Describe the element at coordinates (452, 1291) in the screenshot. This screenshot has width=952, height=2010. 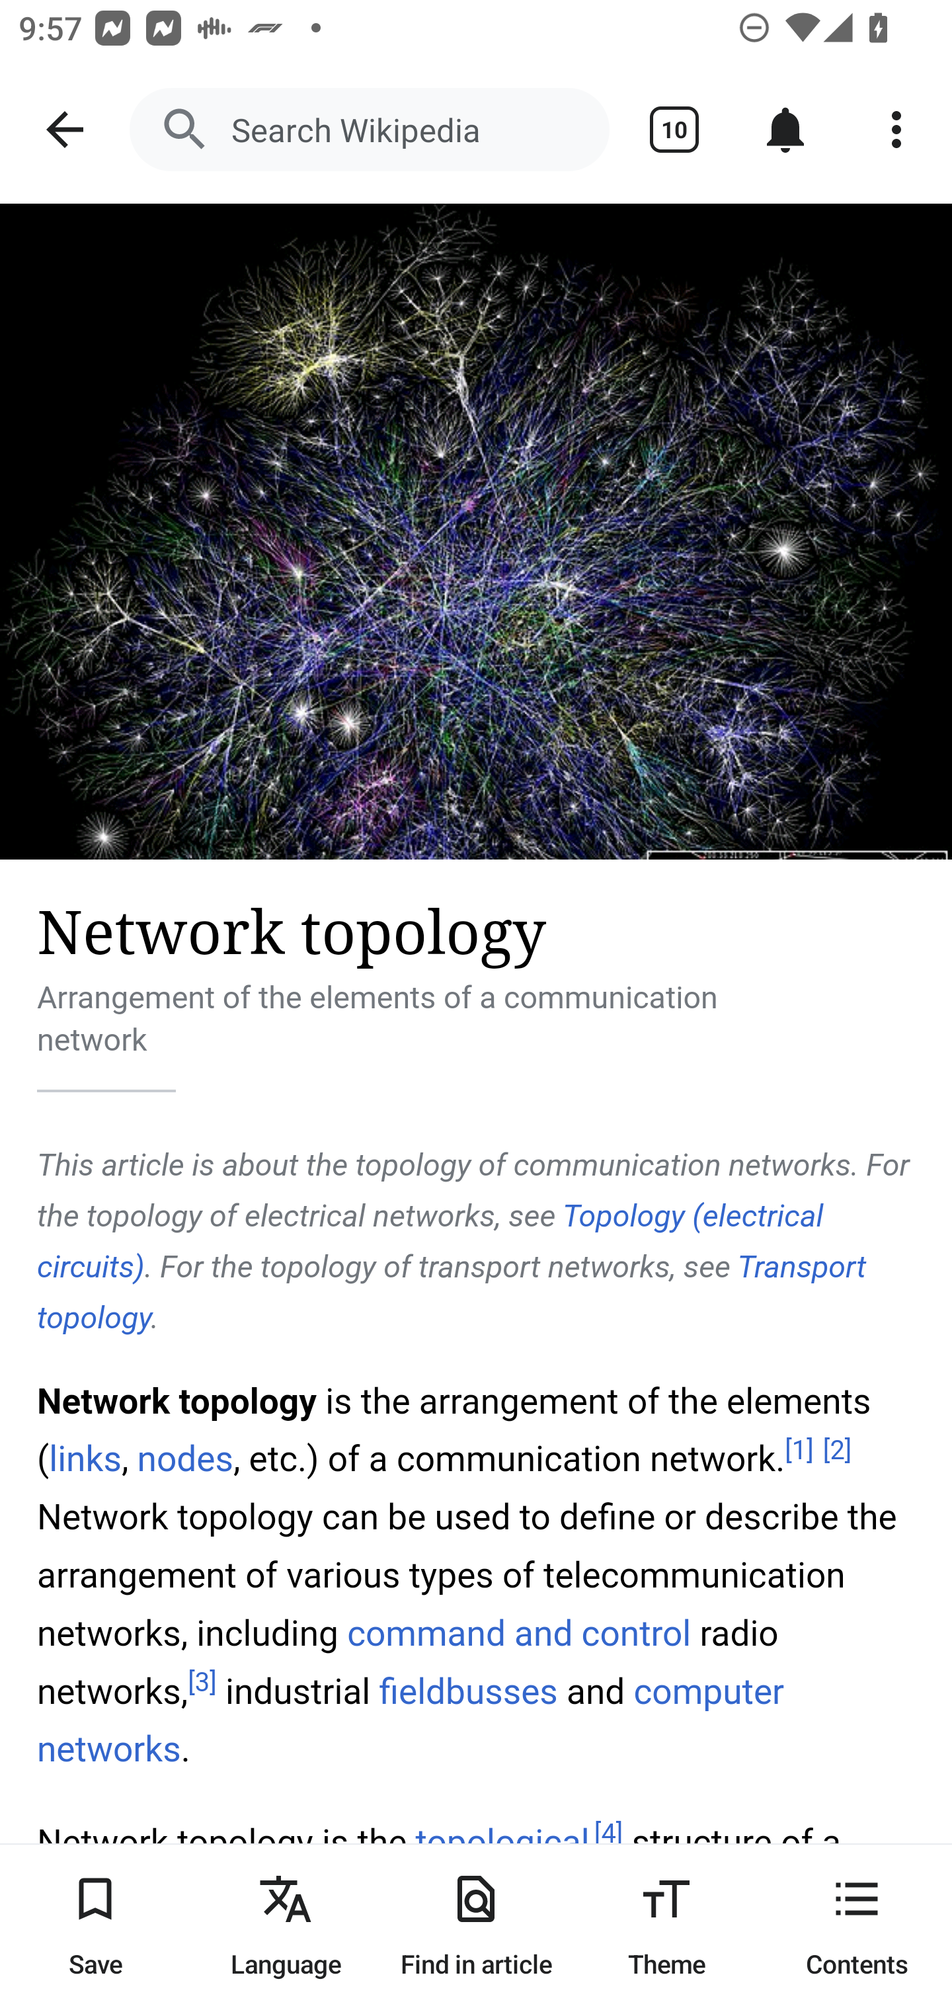
I see `Transport topology` at that location.